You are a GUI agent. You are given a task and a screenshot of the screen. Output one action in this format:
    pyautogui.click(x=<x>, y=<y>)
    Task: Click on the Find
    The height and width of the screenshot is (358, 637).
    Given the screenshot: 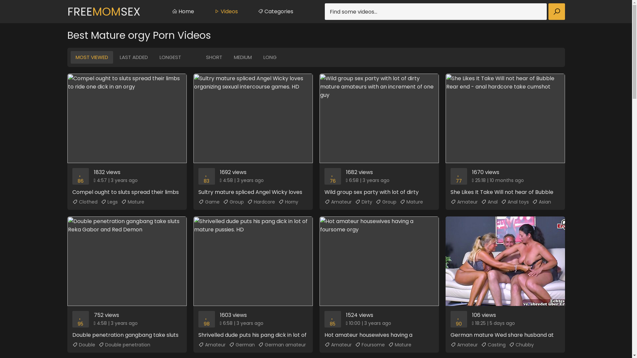 What is the action you would take?
    pyautogui.click(x=556, y=12)
    